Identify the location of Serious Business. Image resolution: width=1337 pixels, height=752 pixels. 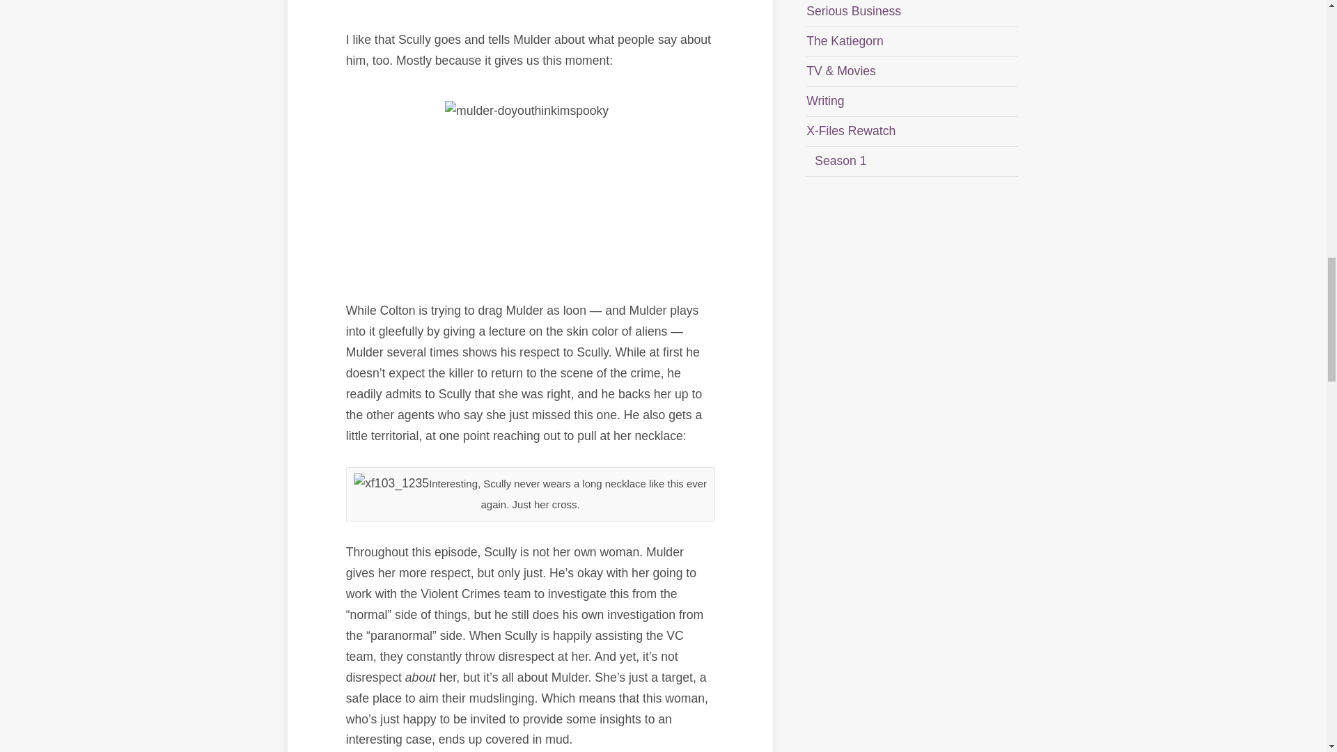
(854, 11).